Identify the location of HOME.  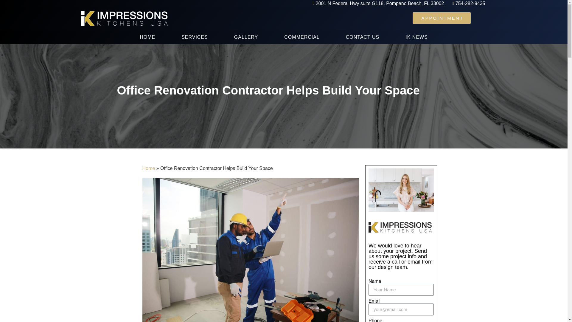
(147, 37).